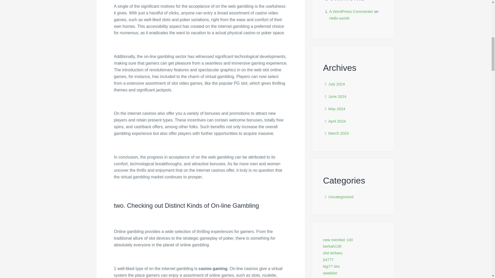 This screenshot has width=495, height=278. I want to click on jnt777, so click(328, 259).